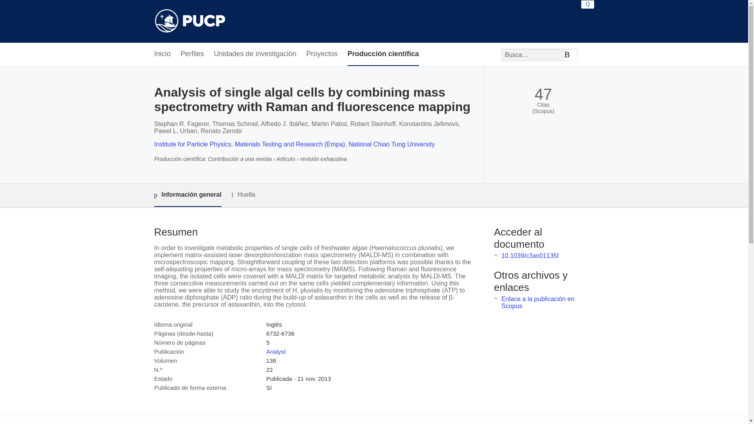 The image size is (754, 424). I want to click on Institute for Particle Physics, so click(192, 144).